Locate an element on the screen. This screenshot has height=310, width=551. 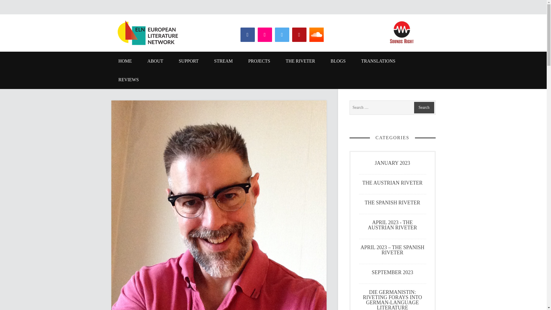
Search is located at coordinates (424, 108).